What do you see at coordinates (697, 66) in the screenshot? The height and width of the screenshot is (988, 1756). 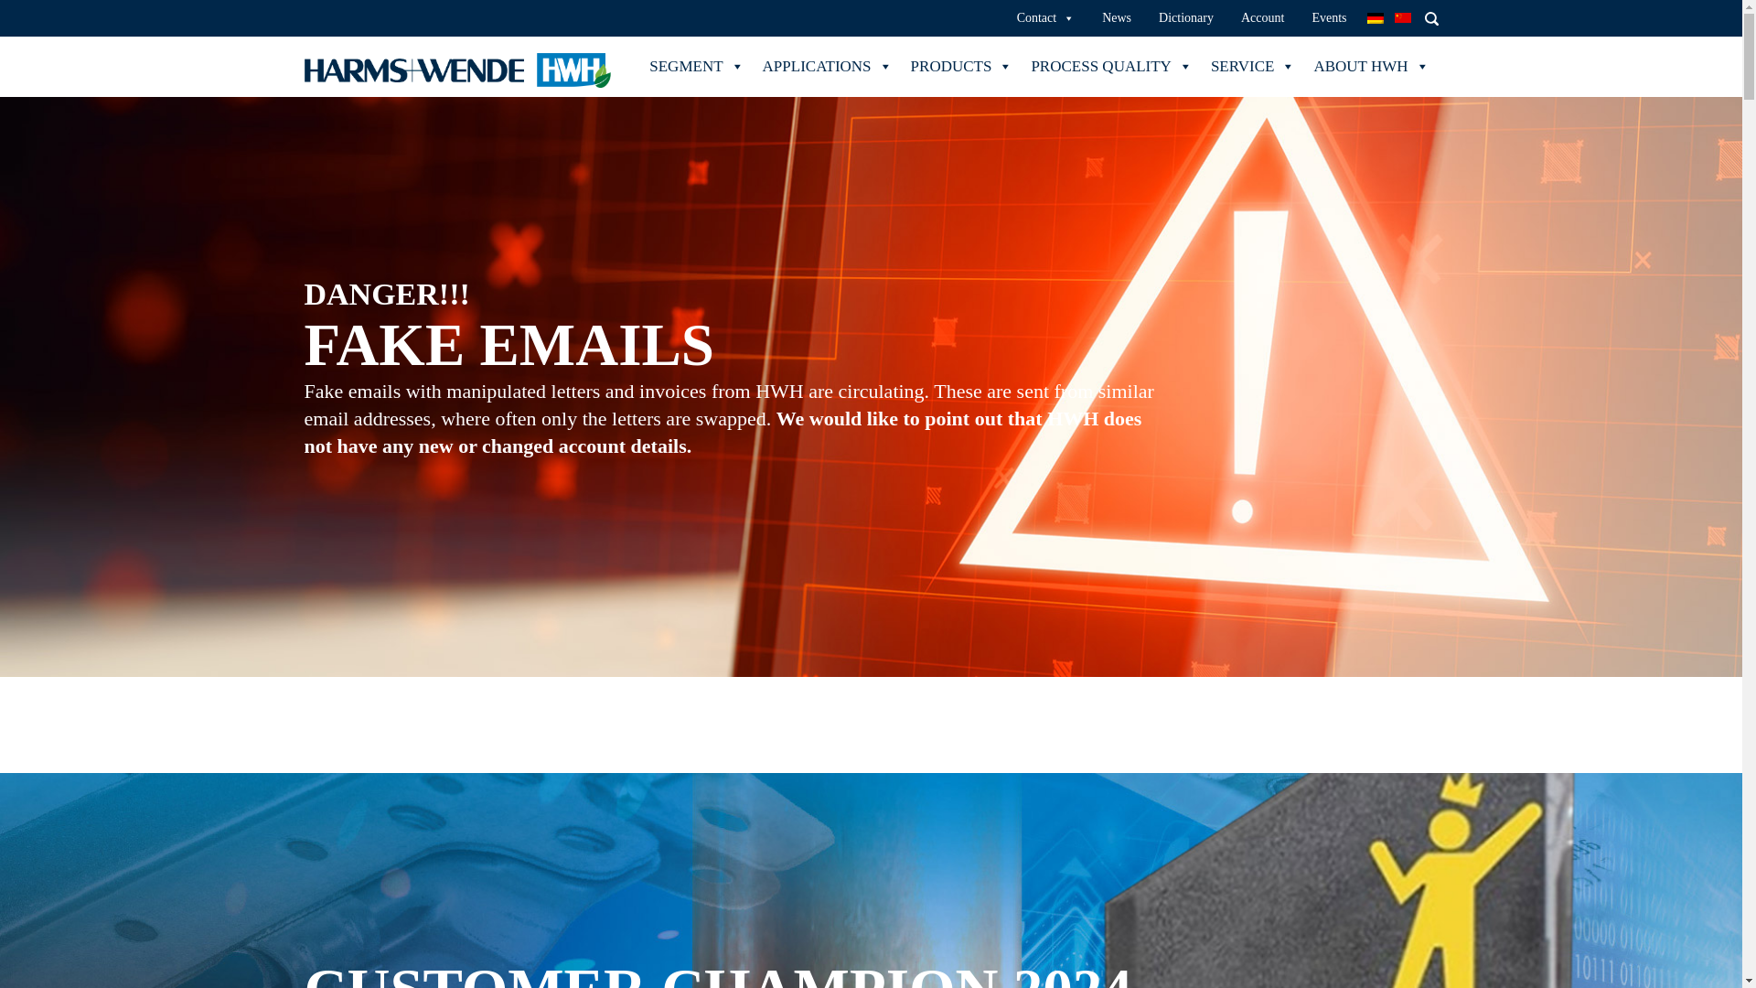 I see `SEGMENT` at bounding box center [697, 66].